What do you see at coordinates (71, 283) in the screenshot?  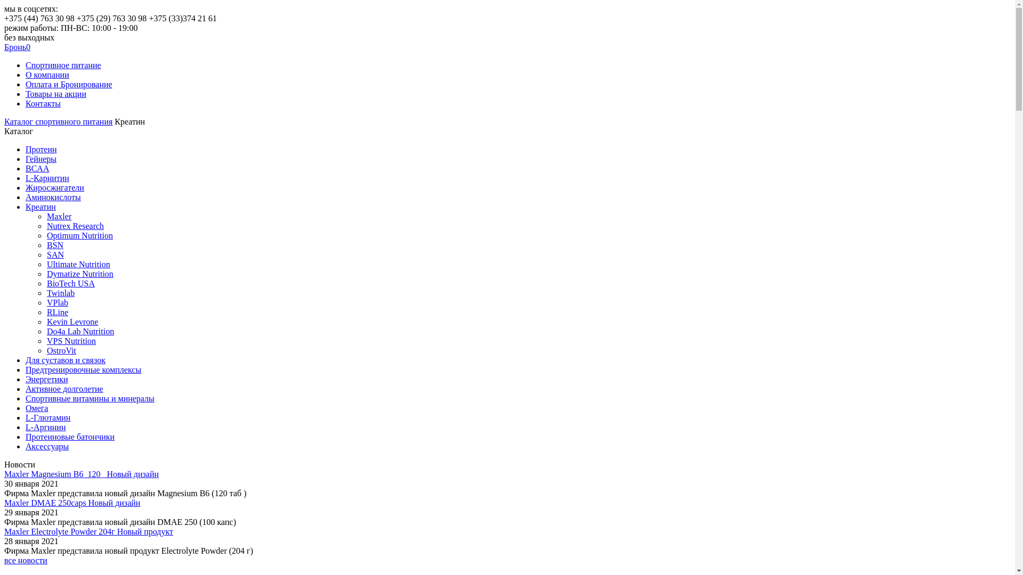 I see `BioTech USA` at bounding box center [71, 283].